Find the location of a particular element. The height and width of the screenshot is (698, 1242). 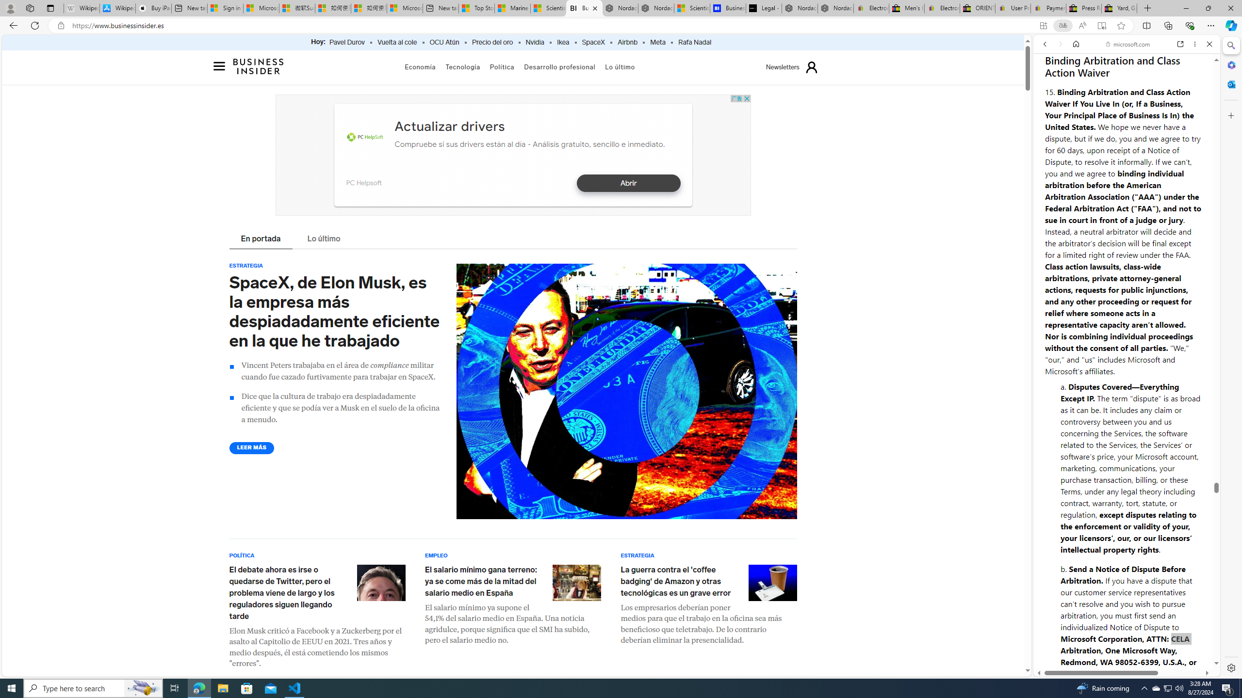

Newsletters is located at coordinates (782, 67).